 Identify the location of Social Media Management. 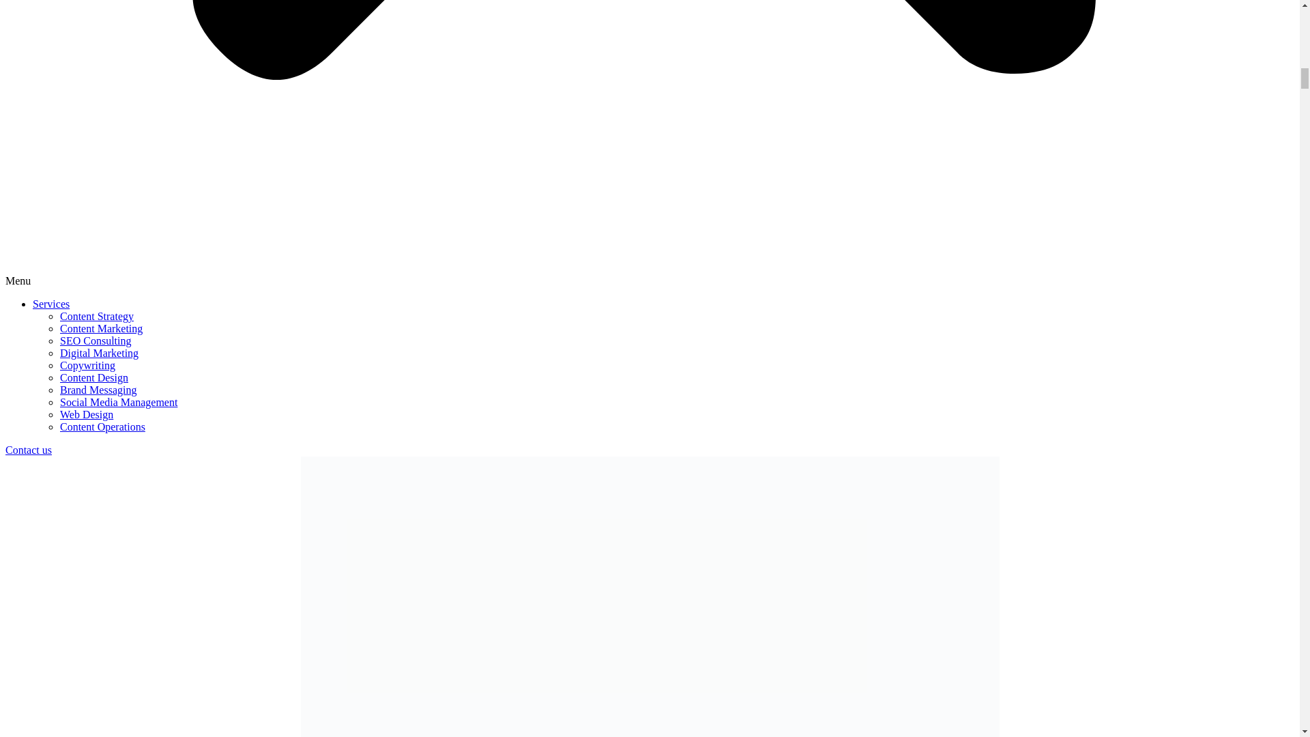
(119, 403).